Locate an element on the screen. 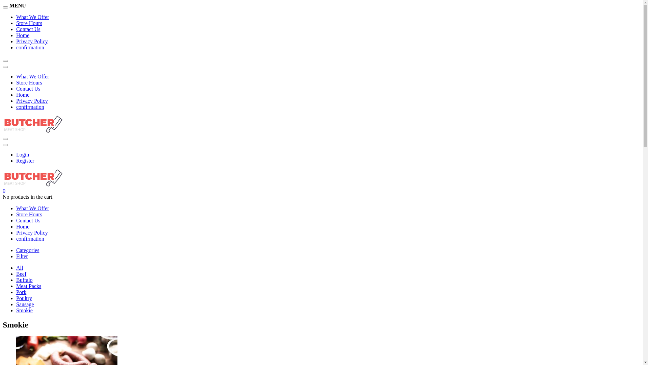  What We Offer is located at coordinates (33, 17).